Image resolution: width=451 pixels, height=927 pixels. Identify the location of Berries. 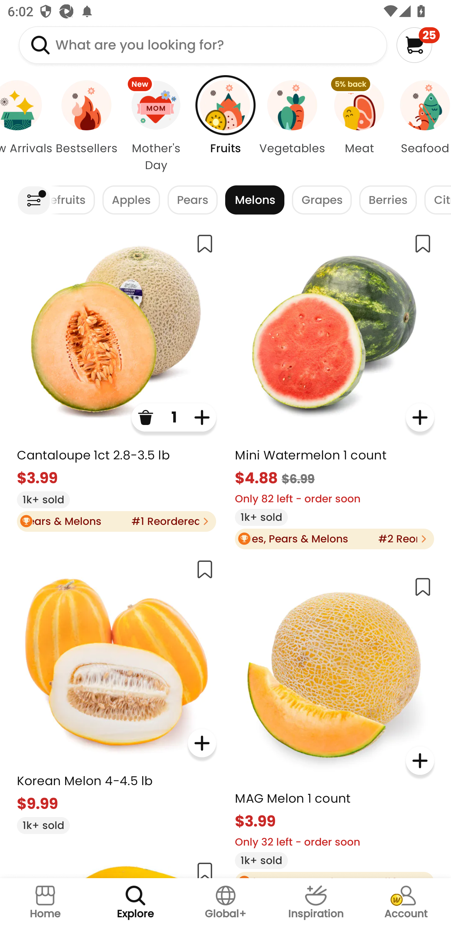
(388, 200).